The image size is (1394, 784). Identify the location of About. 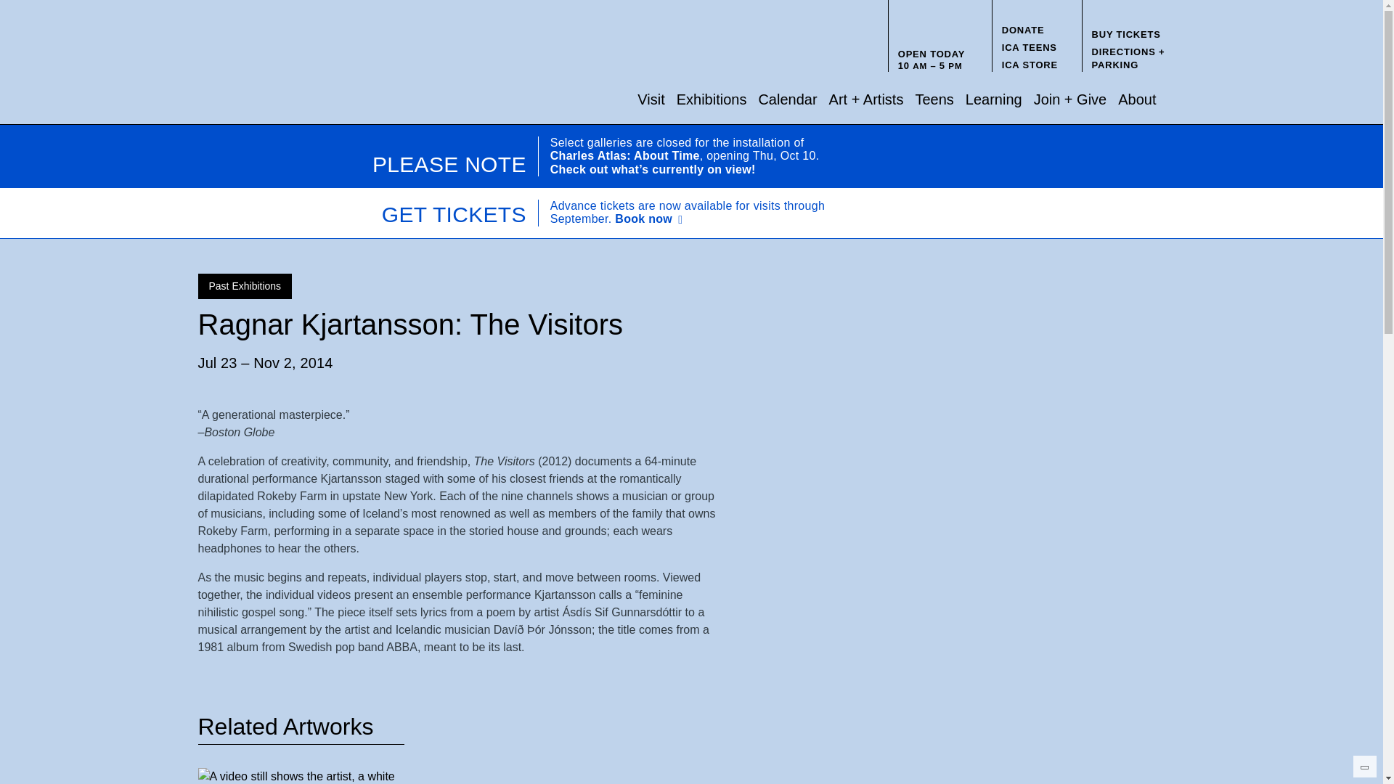
(1136, 99).